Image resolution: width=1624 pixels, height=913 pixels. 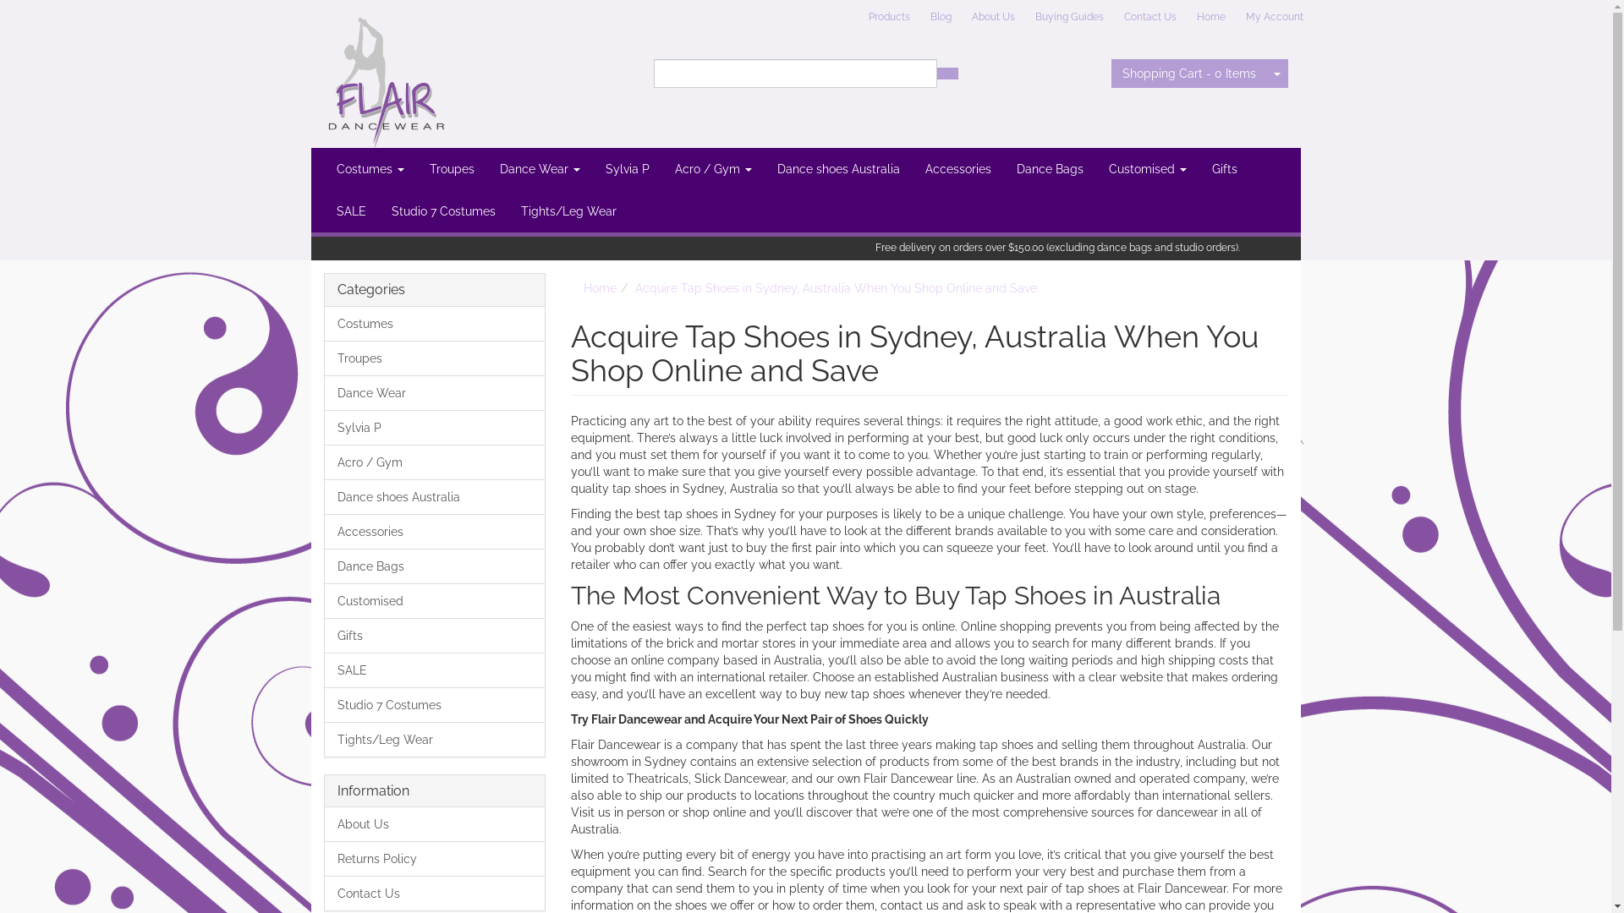 I want to click on Dance shoes Australia, so click(x=839, y=169).